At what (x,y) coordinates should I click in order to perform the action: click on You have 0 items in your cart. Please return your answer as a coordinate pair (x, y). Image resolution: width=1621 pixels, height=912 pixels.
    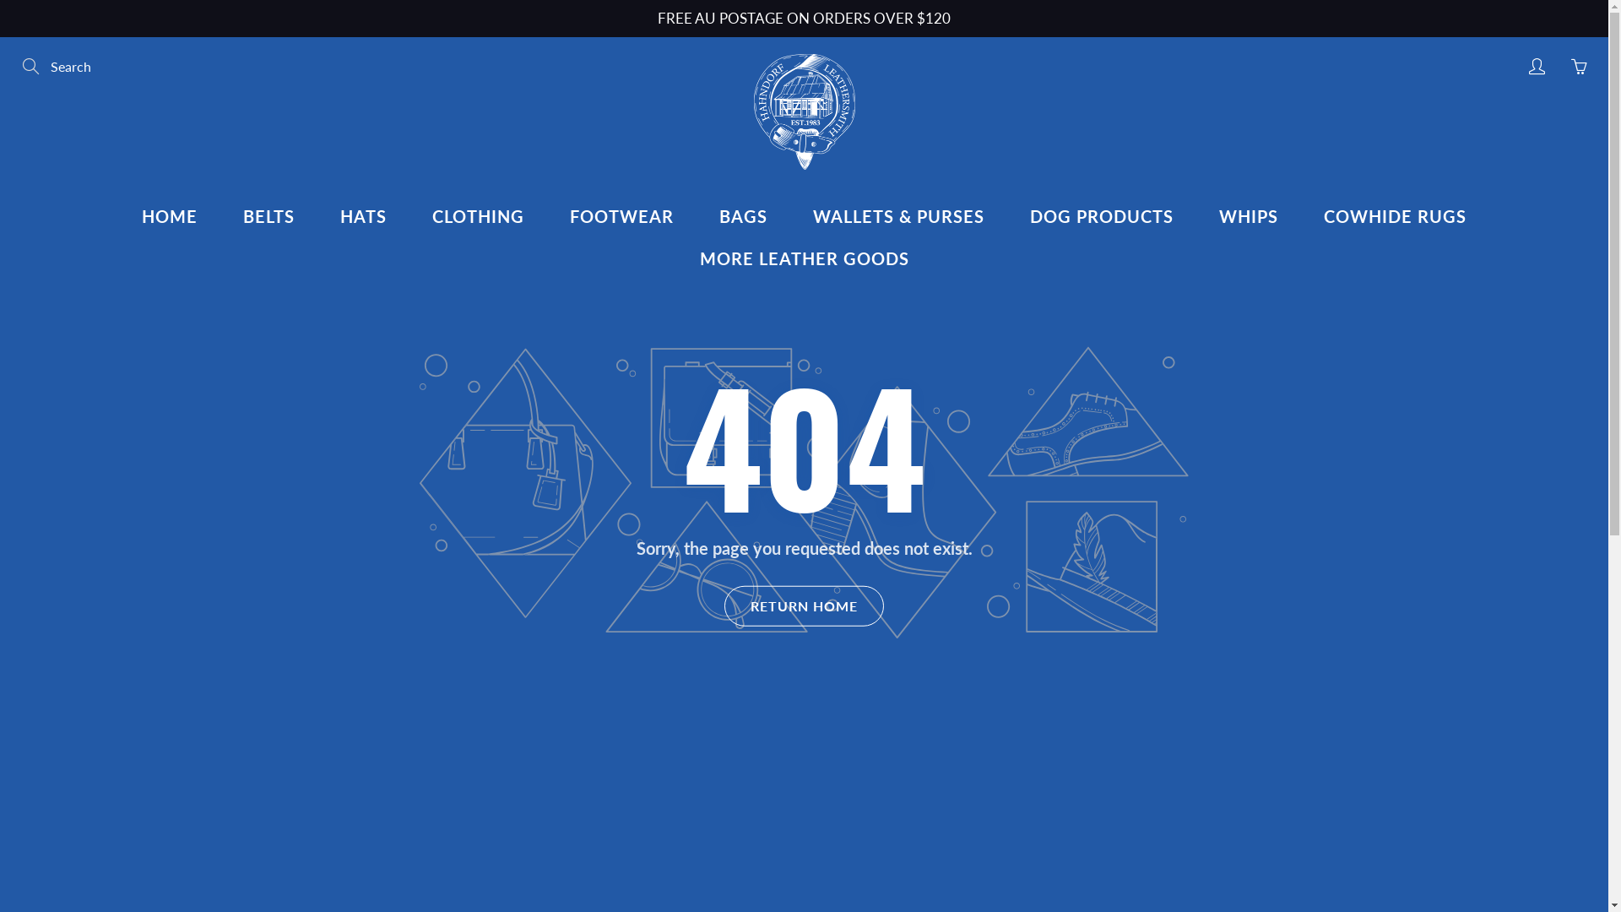
    Looking at the image, I should click on (1579, 67).